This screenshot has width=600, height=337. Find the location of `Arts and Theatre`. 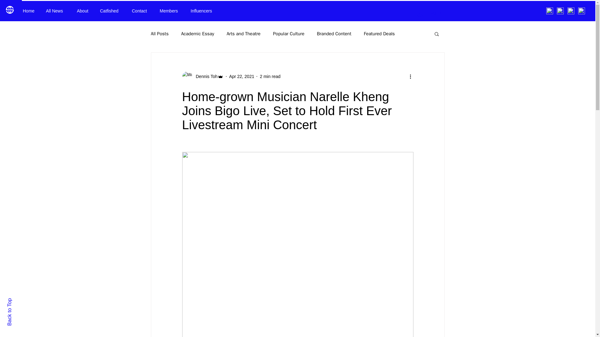

Arts and Theatre is located at coordinates (243, 33).